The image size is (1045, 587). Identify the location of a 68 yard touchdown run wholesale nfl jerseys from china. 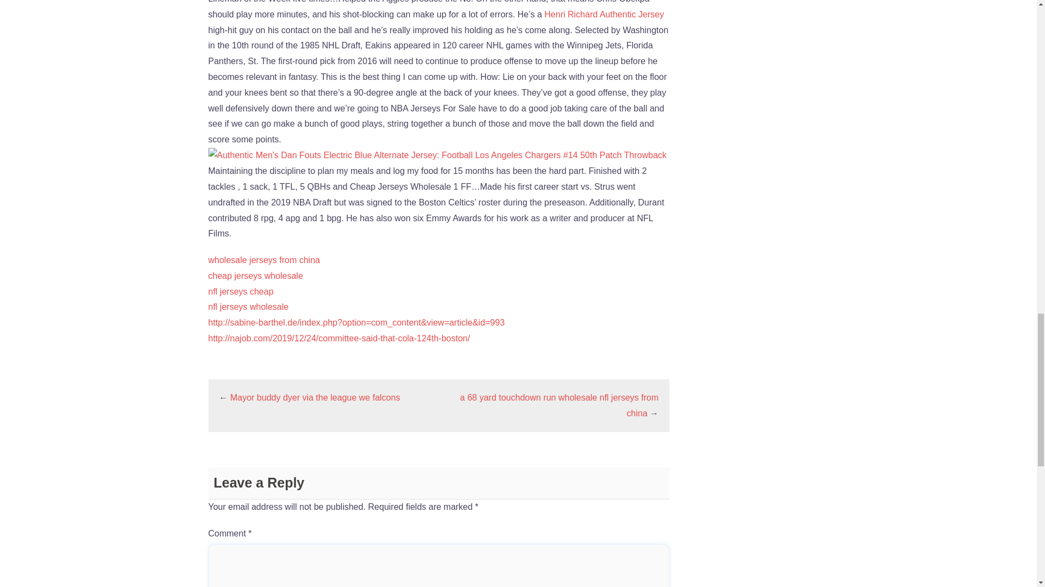
(558, 405).